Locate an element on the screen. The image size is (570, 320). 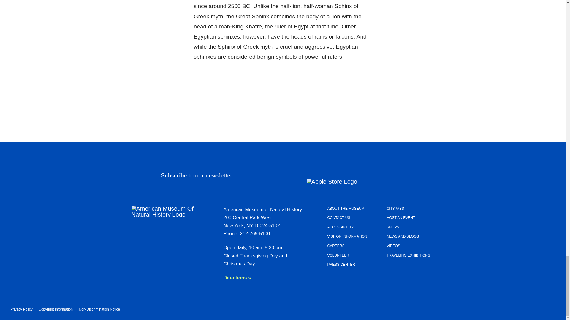
YouTube Channel is located at coordinates (310, 169).